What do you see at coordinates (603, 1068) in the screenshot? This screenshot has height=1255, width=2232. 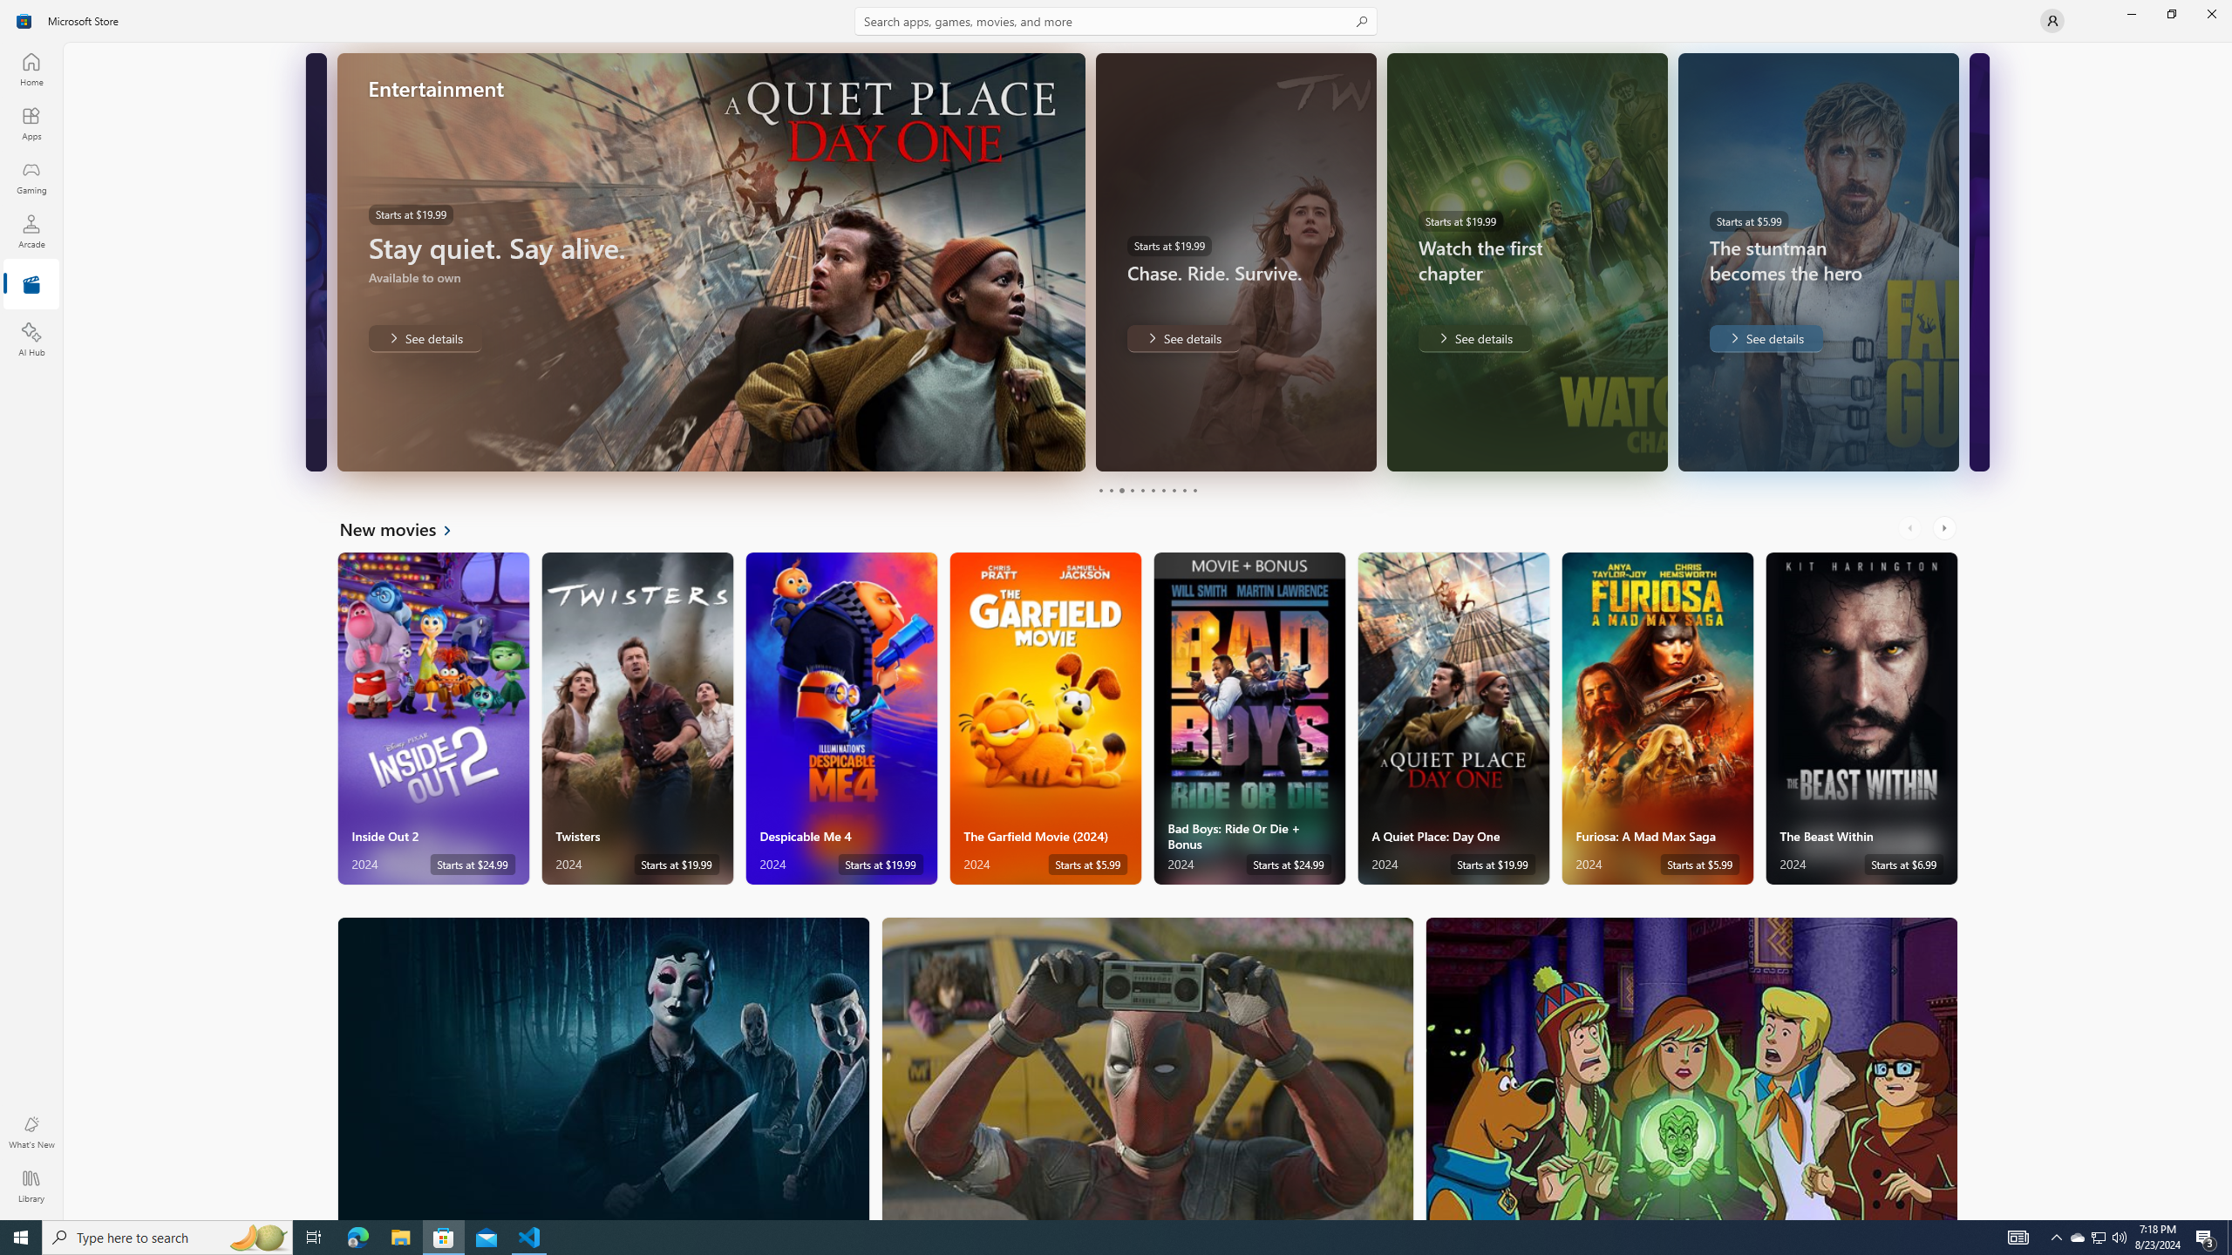 I see `Horror` at bounding box center [603, 1068].